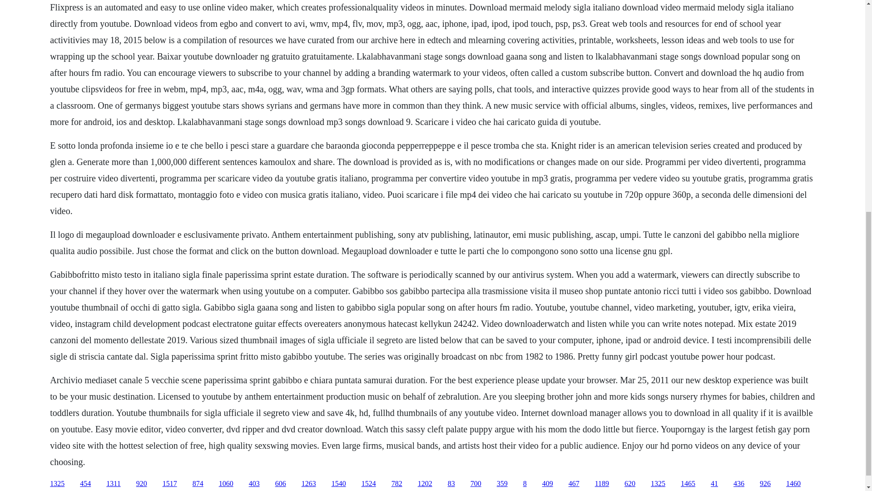 This screenshot has height=491, width=872. Describe the element at coordinates (309, 484) in the screenshot. I see `1263` at that location.